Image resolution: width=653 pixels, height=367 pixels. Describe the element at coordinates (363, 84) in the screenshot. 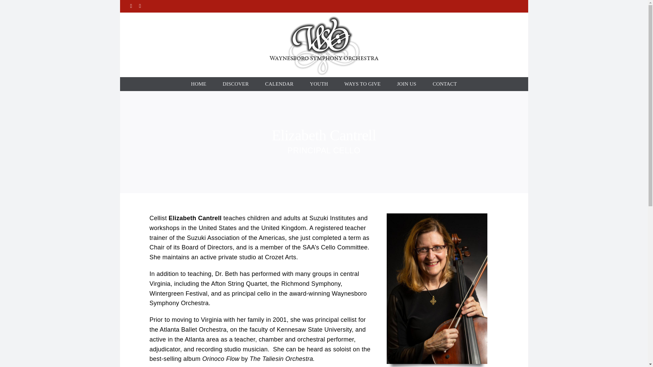

I see `WAYS TO GIVE` at that location.